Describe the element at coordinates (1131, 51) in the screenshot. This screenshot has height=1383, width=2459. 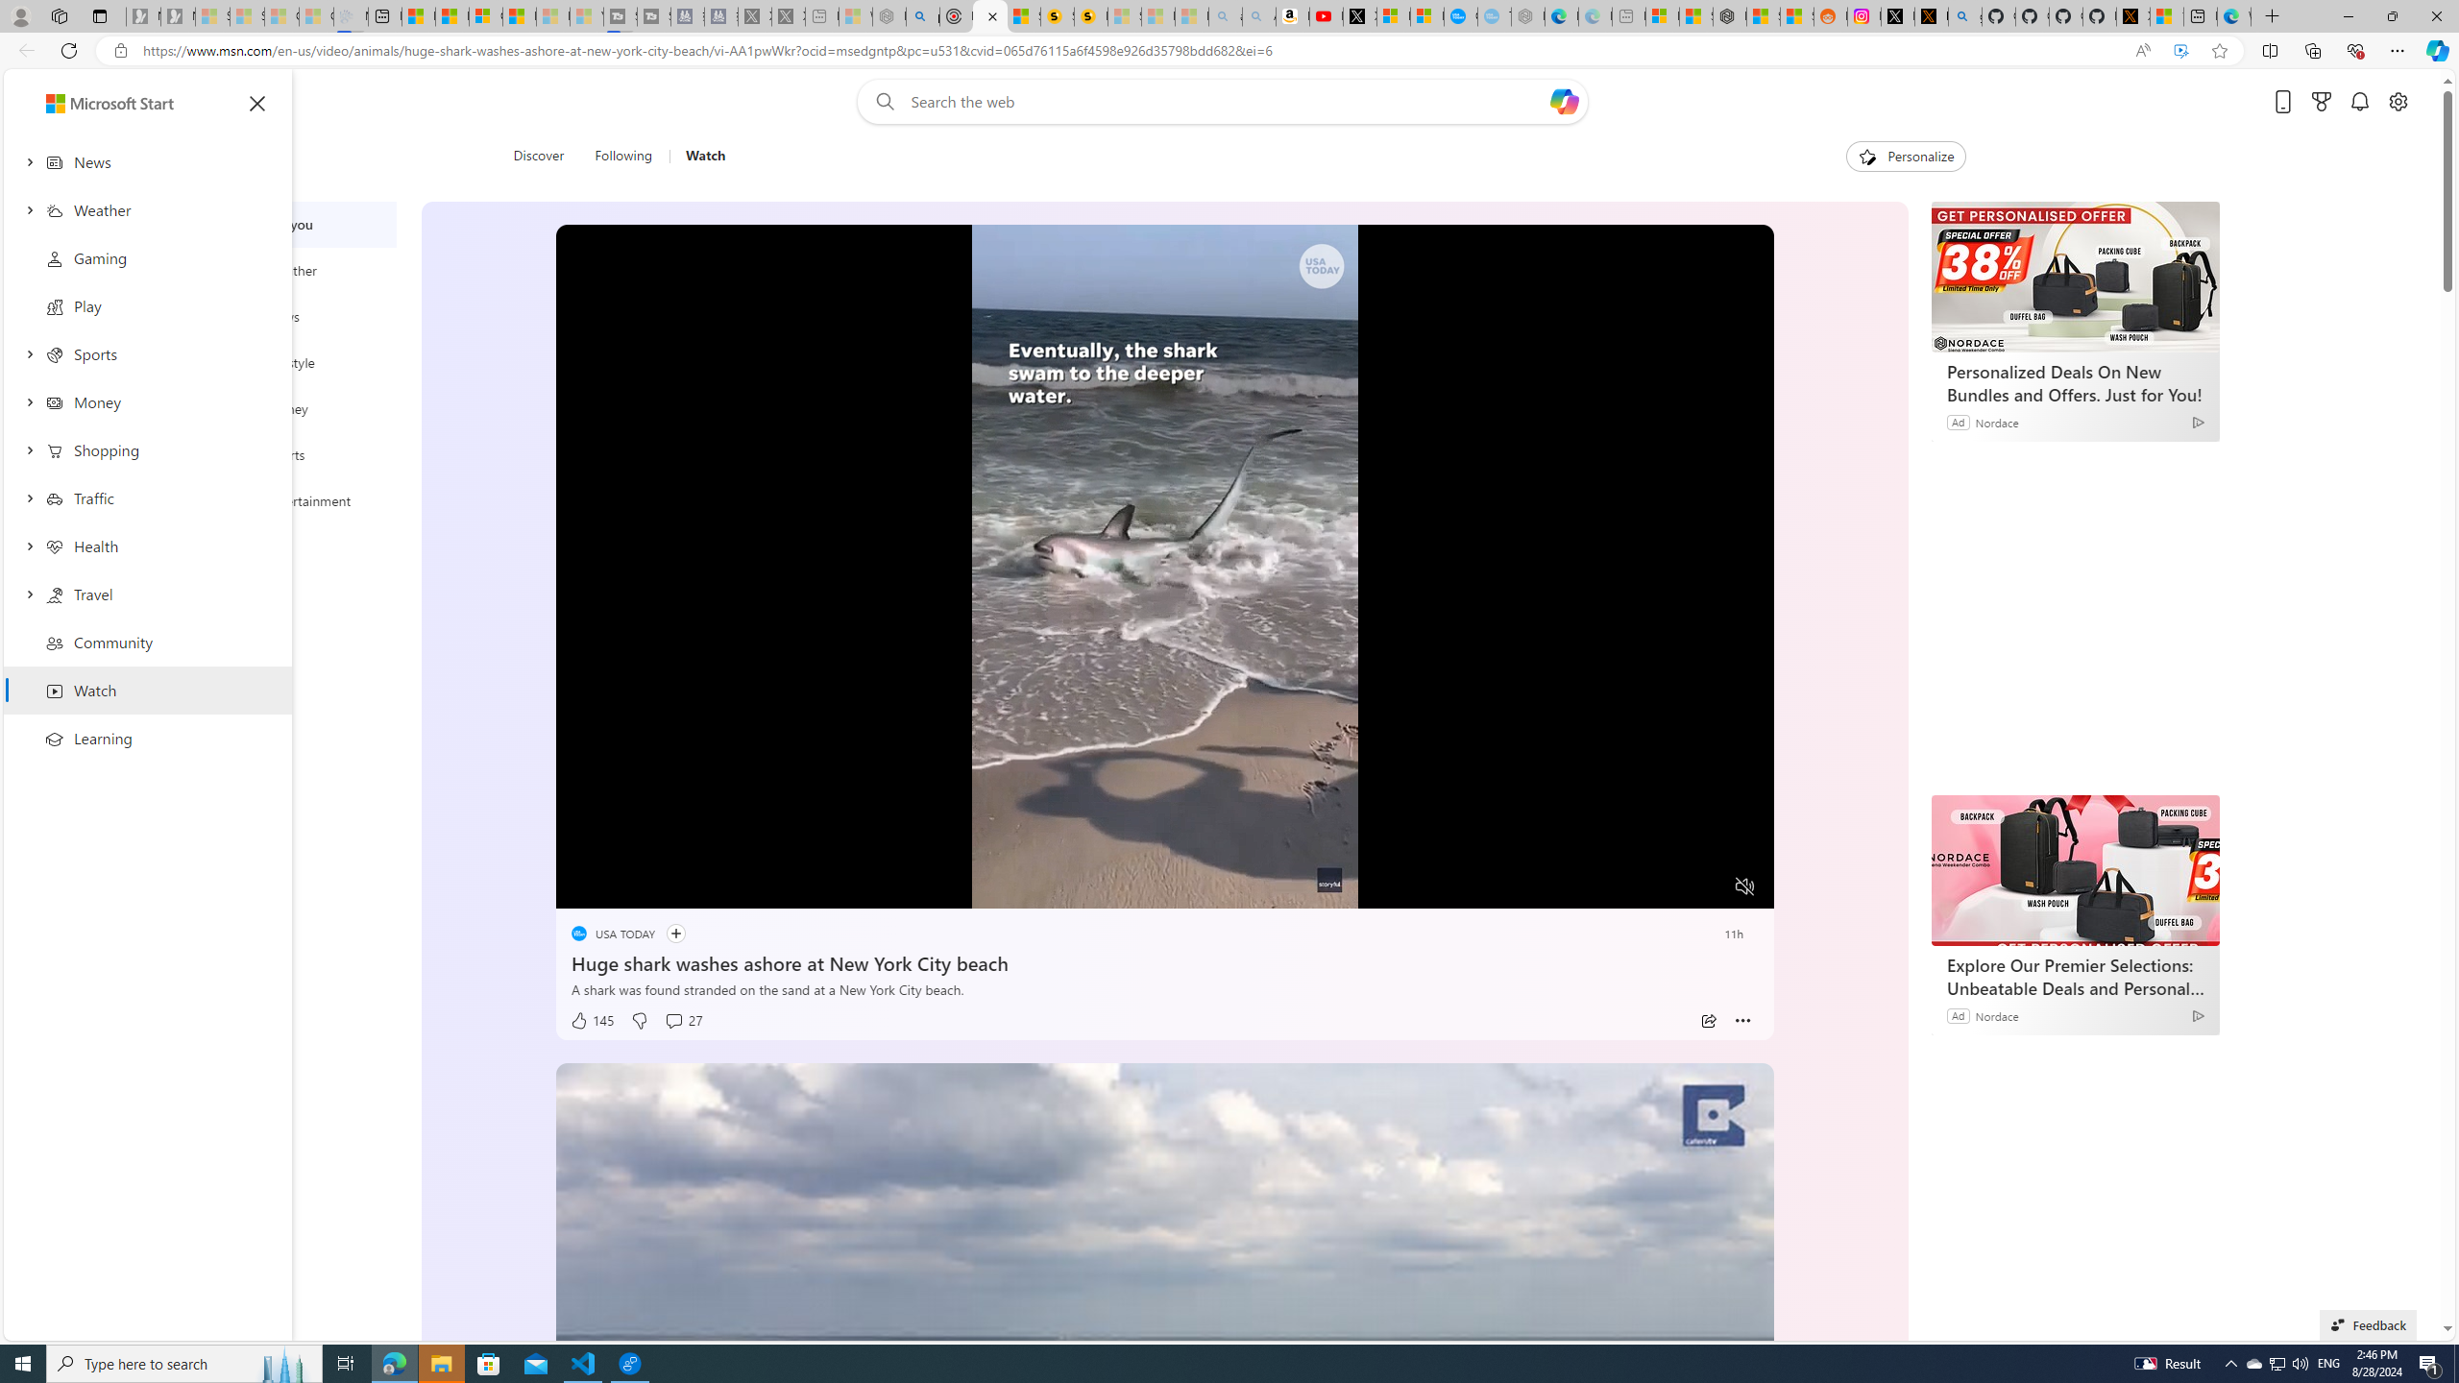
I see `Address and search bar` at that location.